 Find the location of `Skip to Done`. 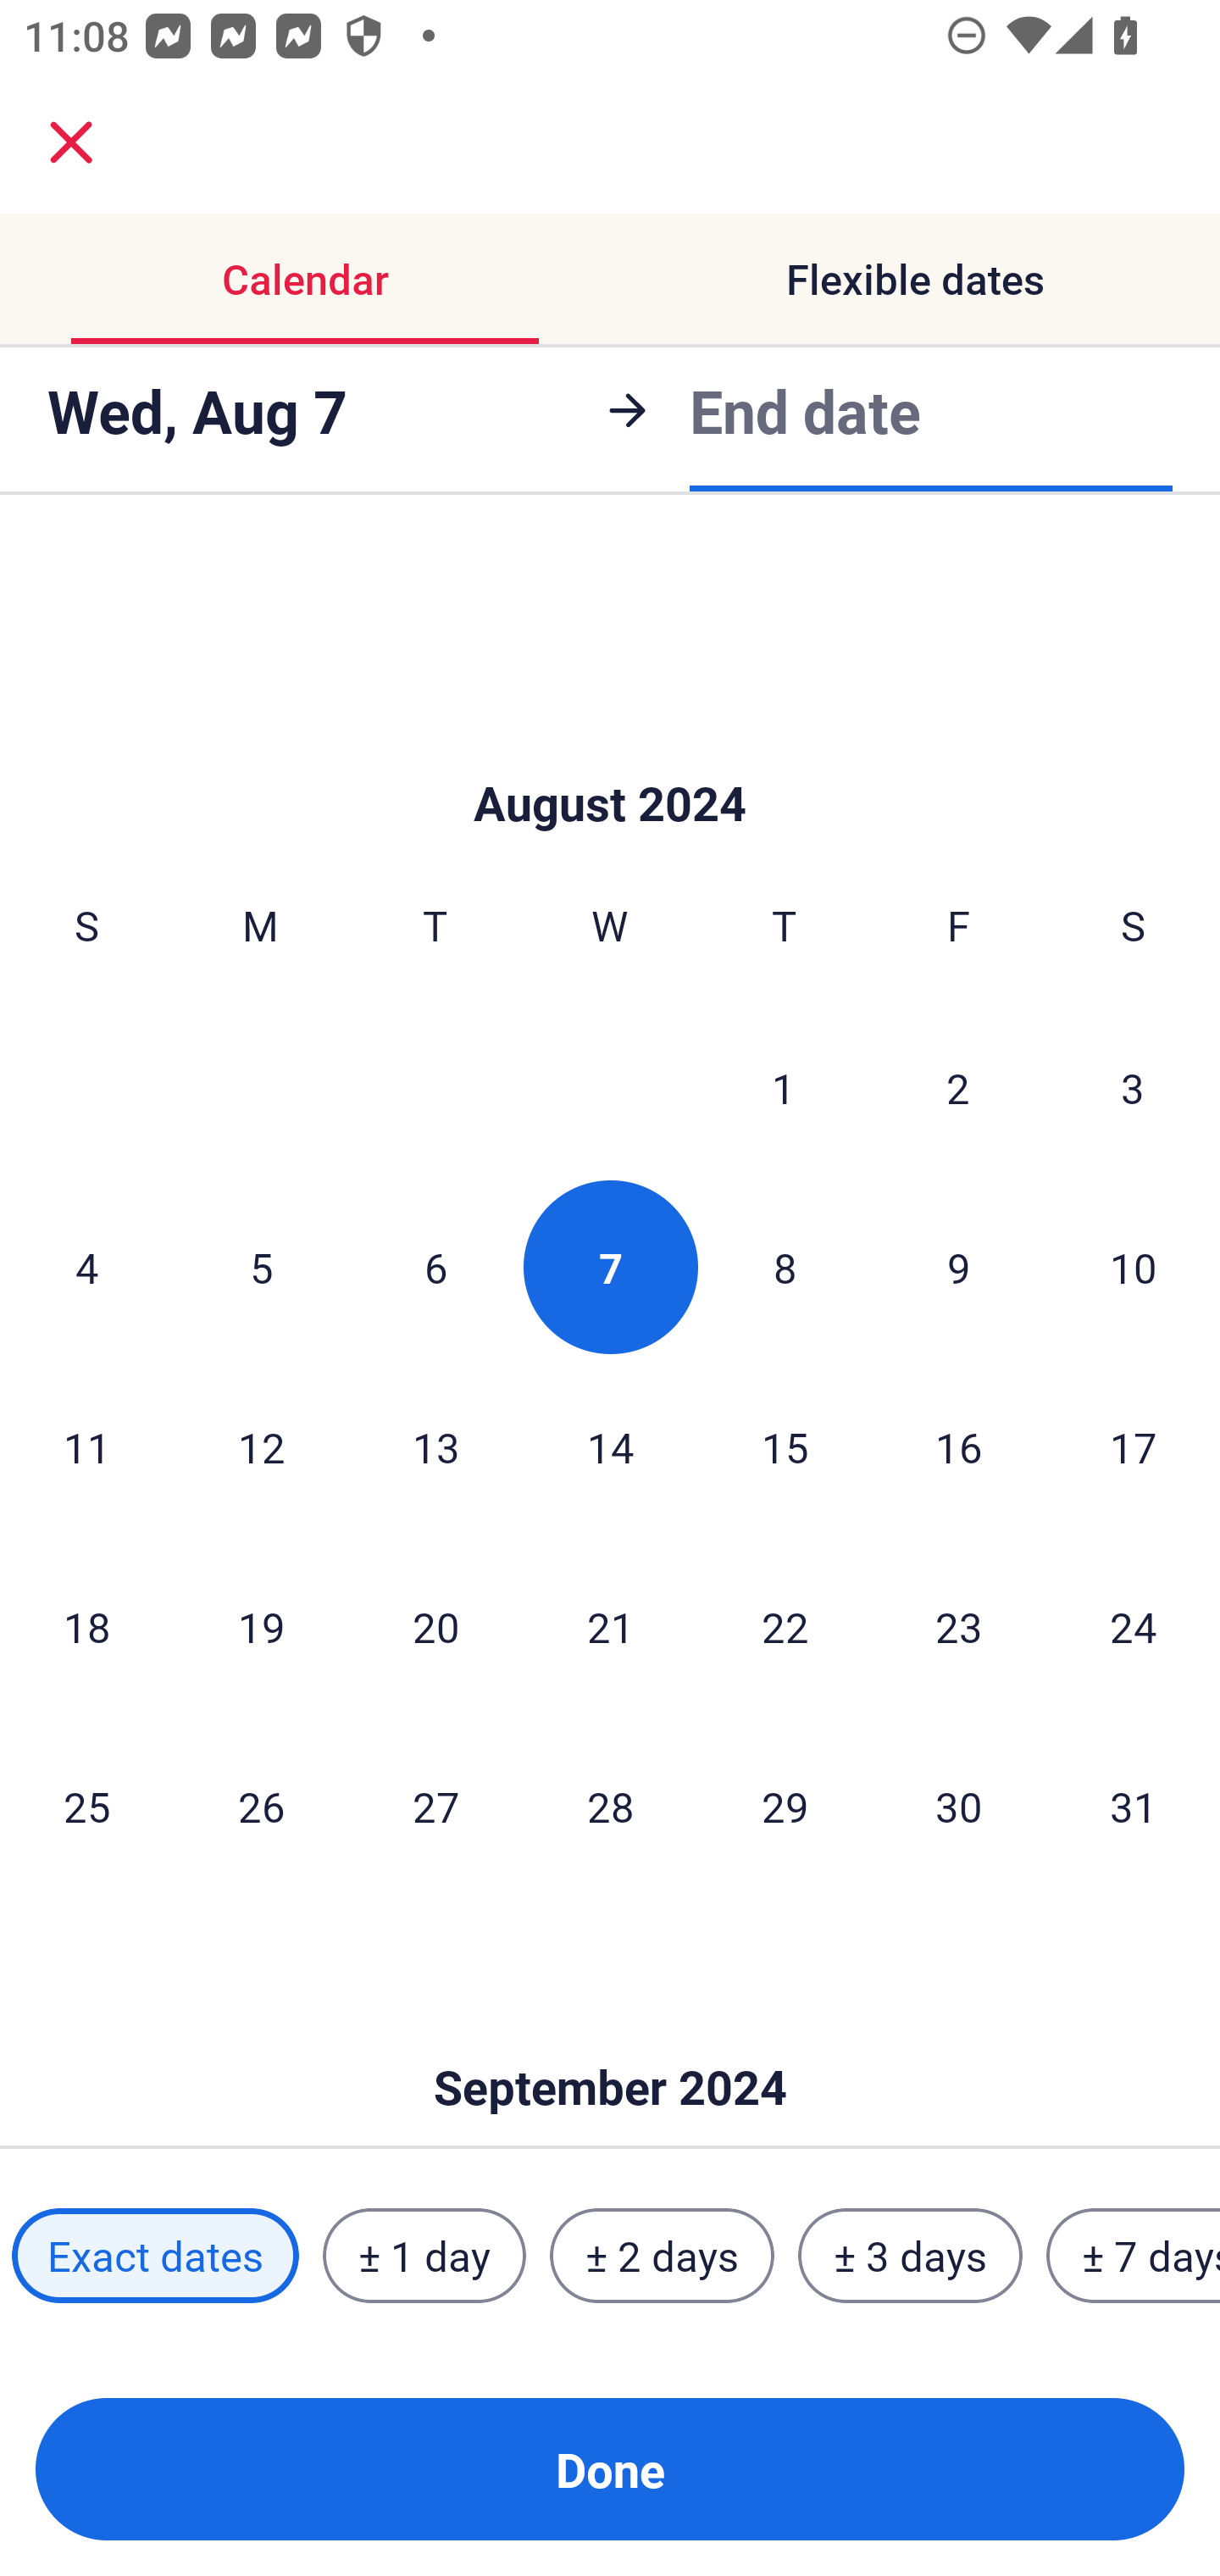

Skip to Done is located at coordinates (610, 752).